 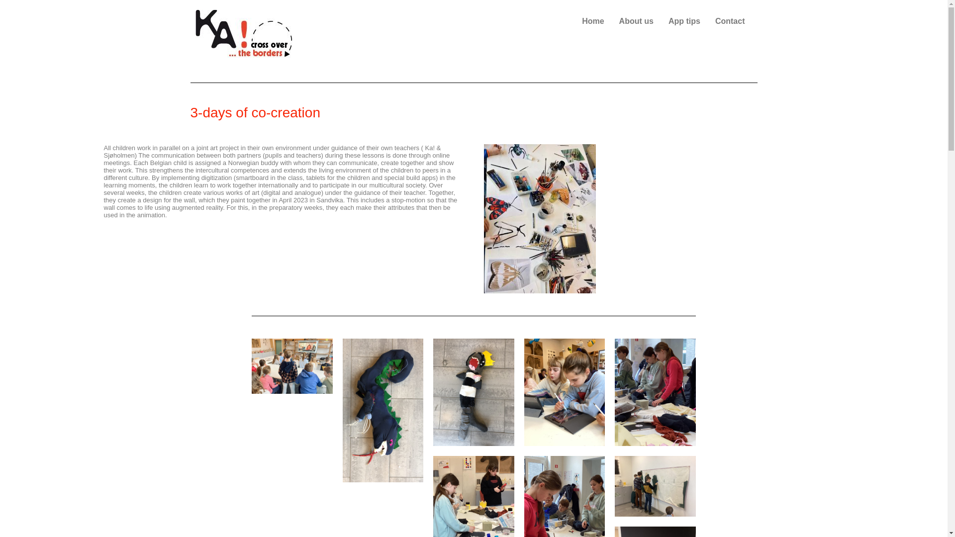 I want to click on Contact, so click(x=730, y=21).